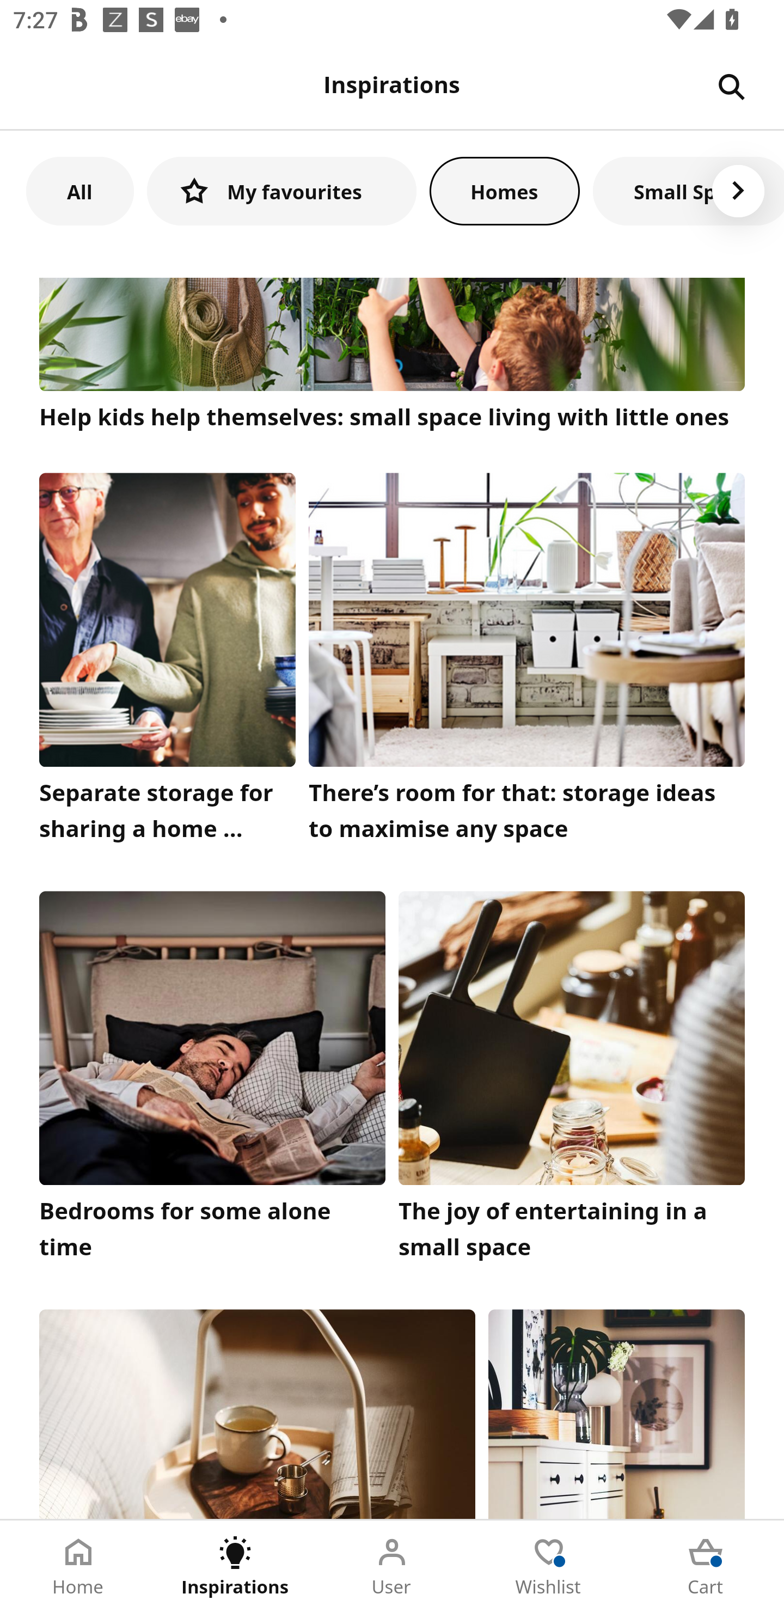 The height and width of the screenshot is (1612, 784). What do you see at coordinates (79, 191) in the screenshot?
I see `All` at bounding box center [79, 191].